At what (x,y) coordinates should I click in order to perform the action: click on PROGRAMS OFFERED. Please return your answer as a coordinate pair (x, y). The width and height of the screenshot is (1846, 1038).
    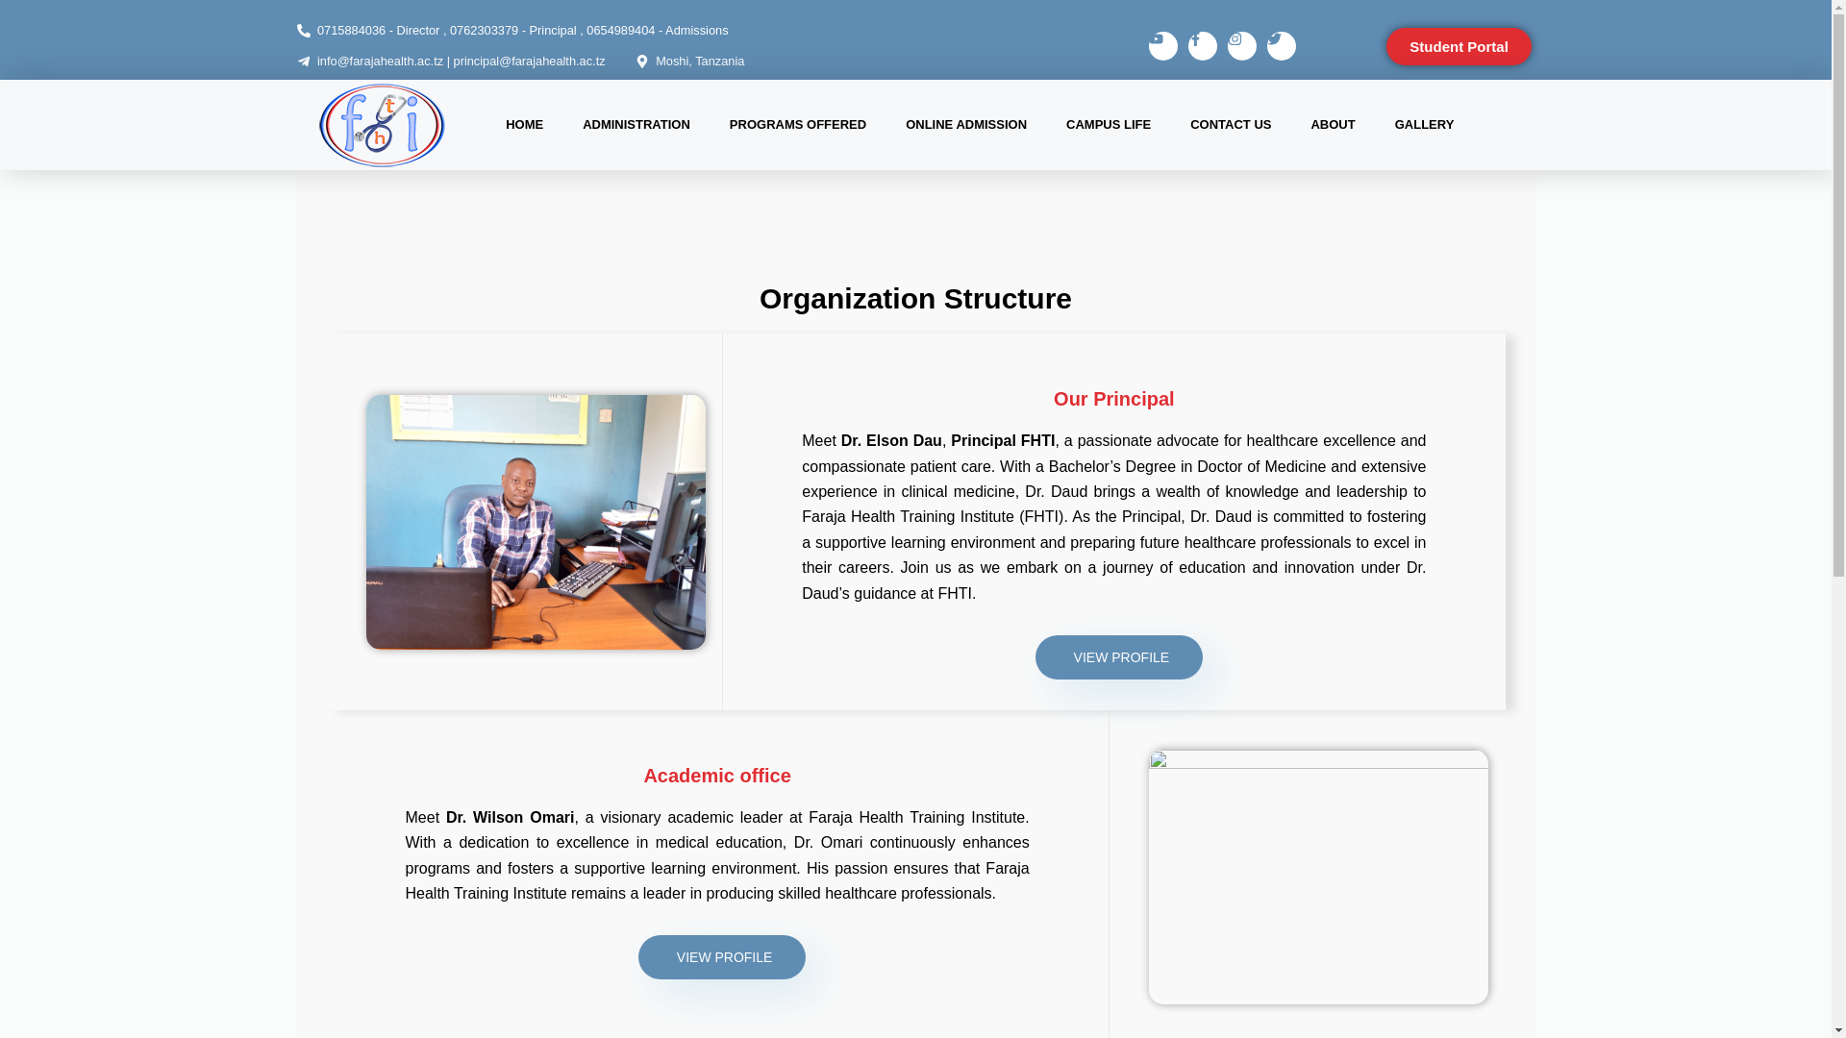
    Looking at the image, I should click on (798, 124).